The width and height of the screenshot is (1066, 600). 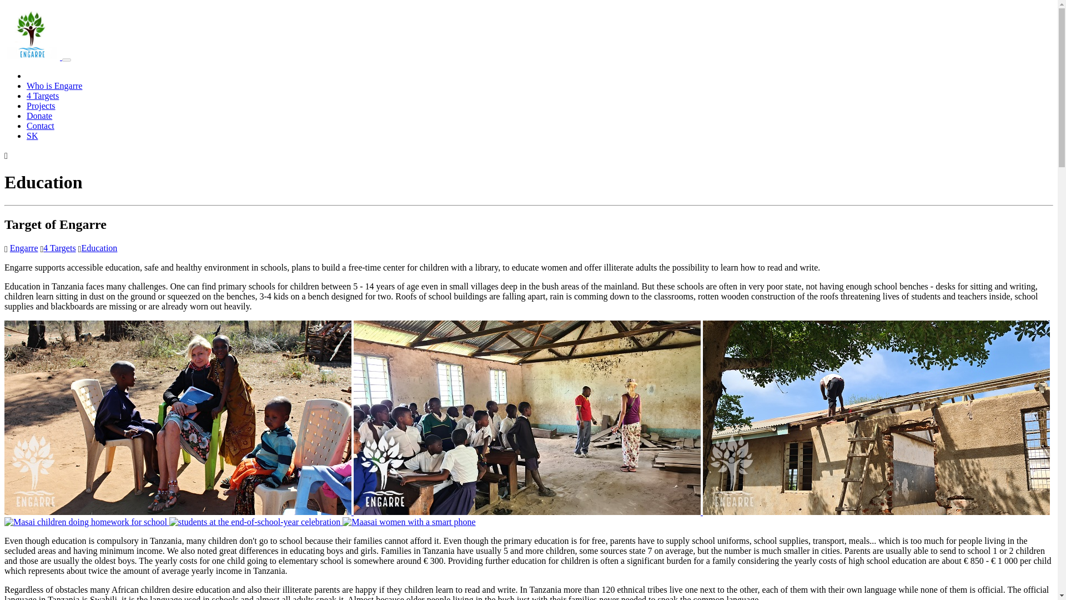 I want to click on Education, so click(x=99, y=248).